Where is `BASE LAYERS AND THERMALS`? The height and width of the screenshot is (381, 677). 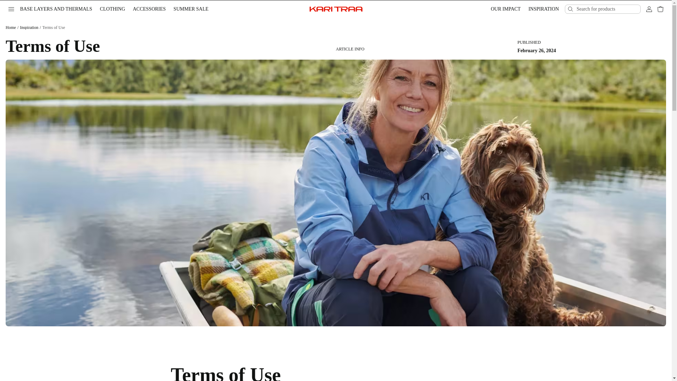
BASE LAYERS AND THERMALS is located at coordinates (56, 9).